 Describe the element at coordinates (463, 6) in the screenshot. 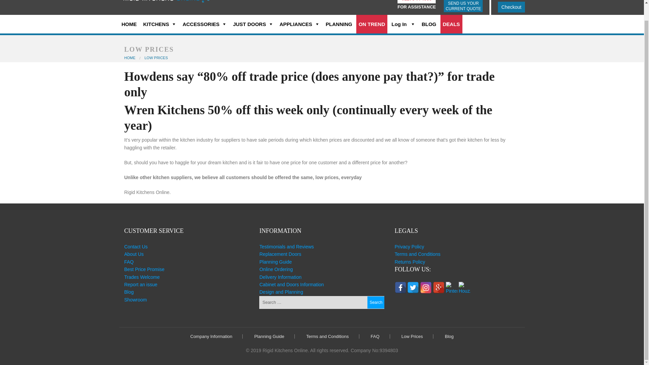

I see `SEND US YOUR CURRENT QUOTE` at that location.